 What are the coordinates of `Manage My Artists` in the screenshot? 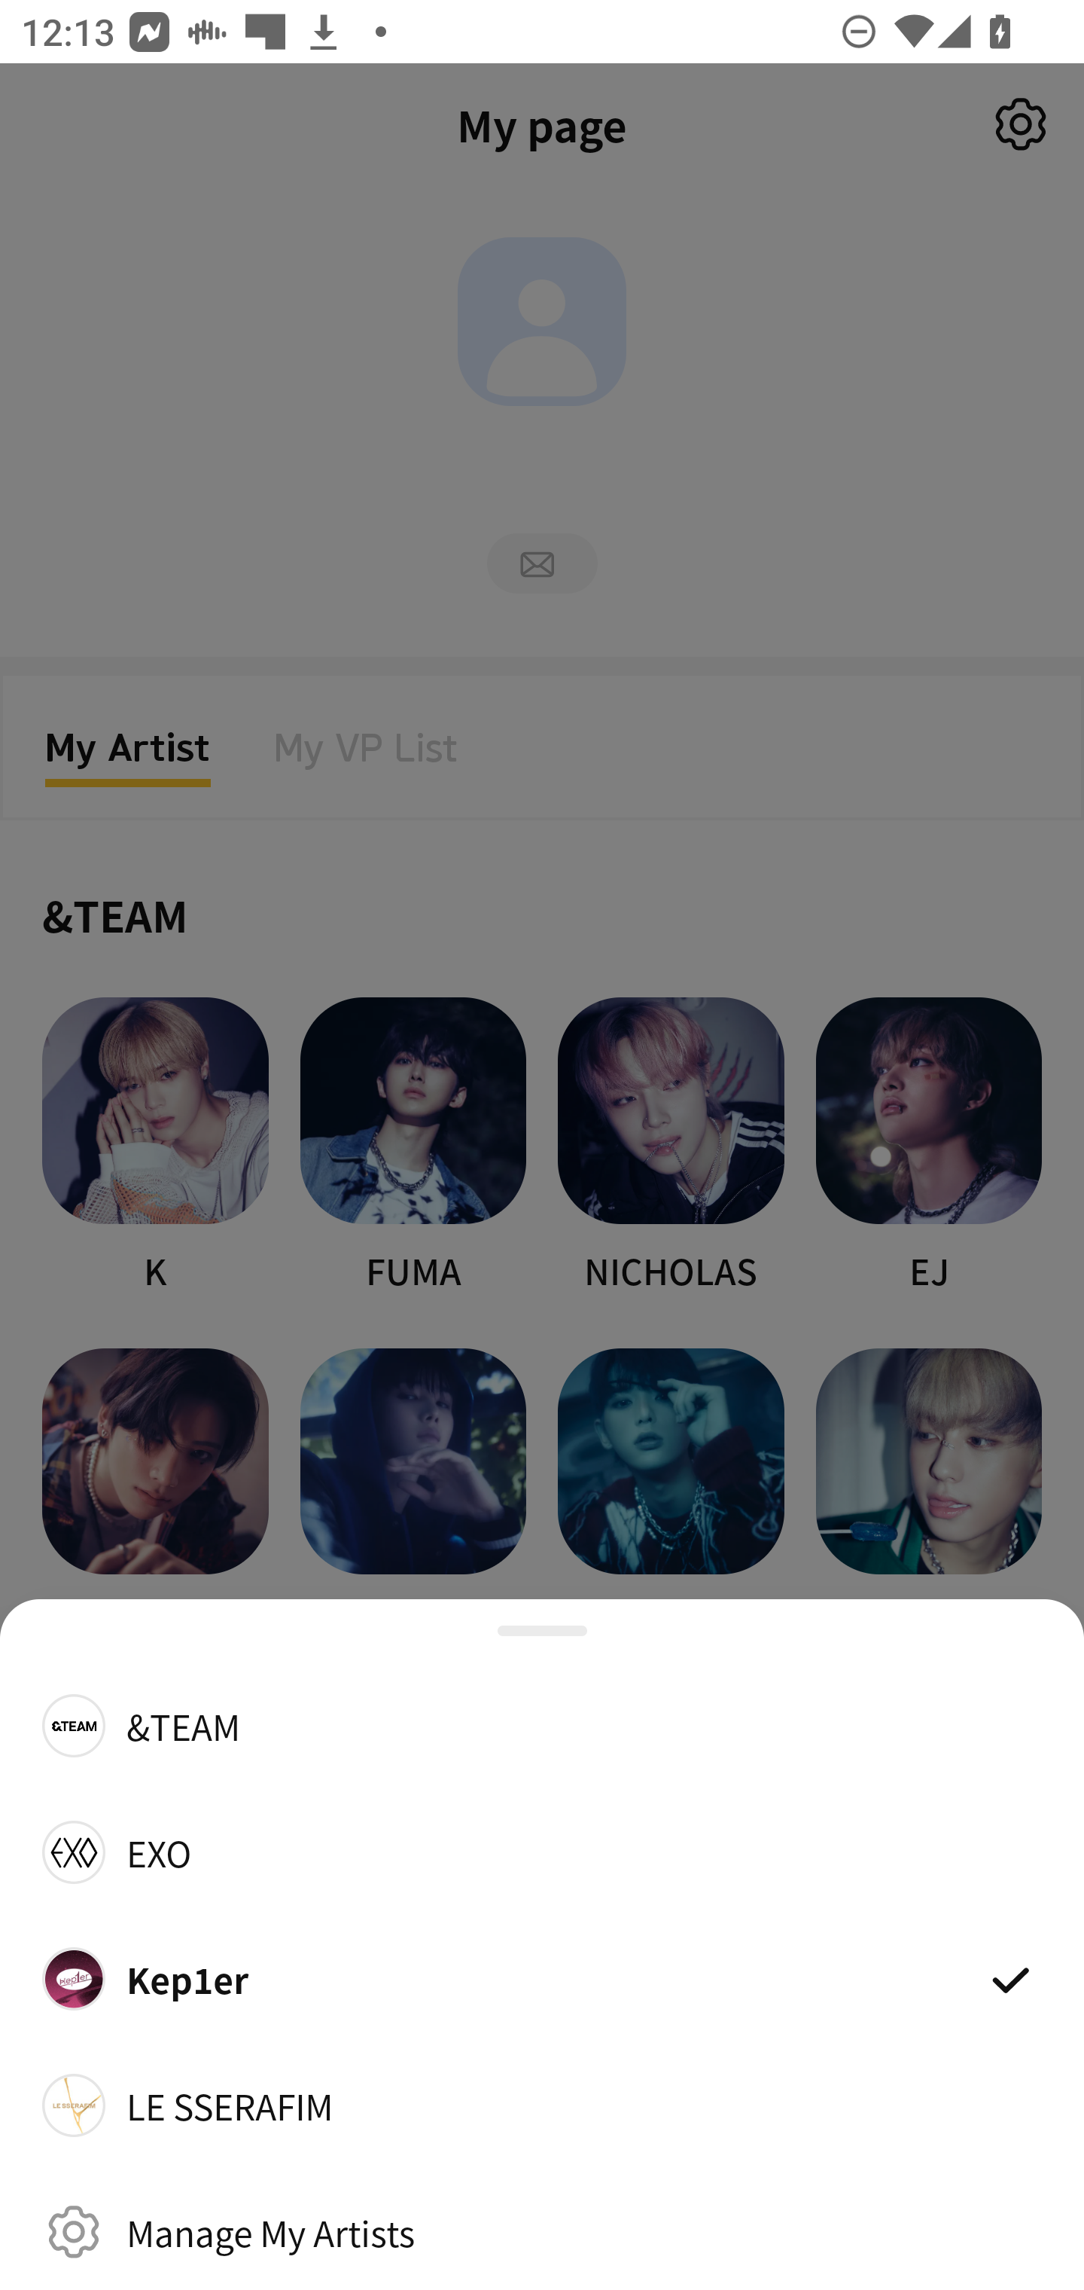 It's located at (542, 2231).